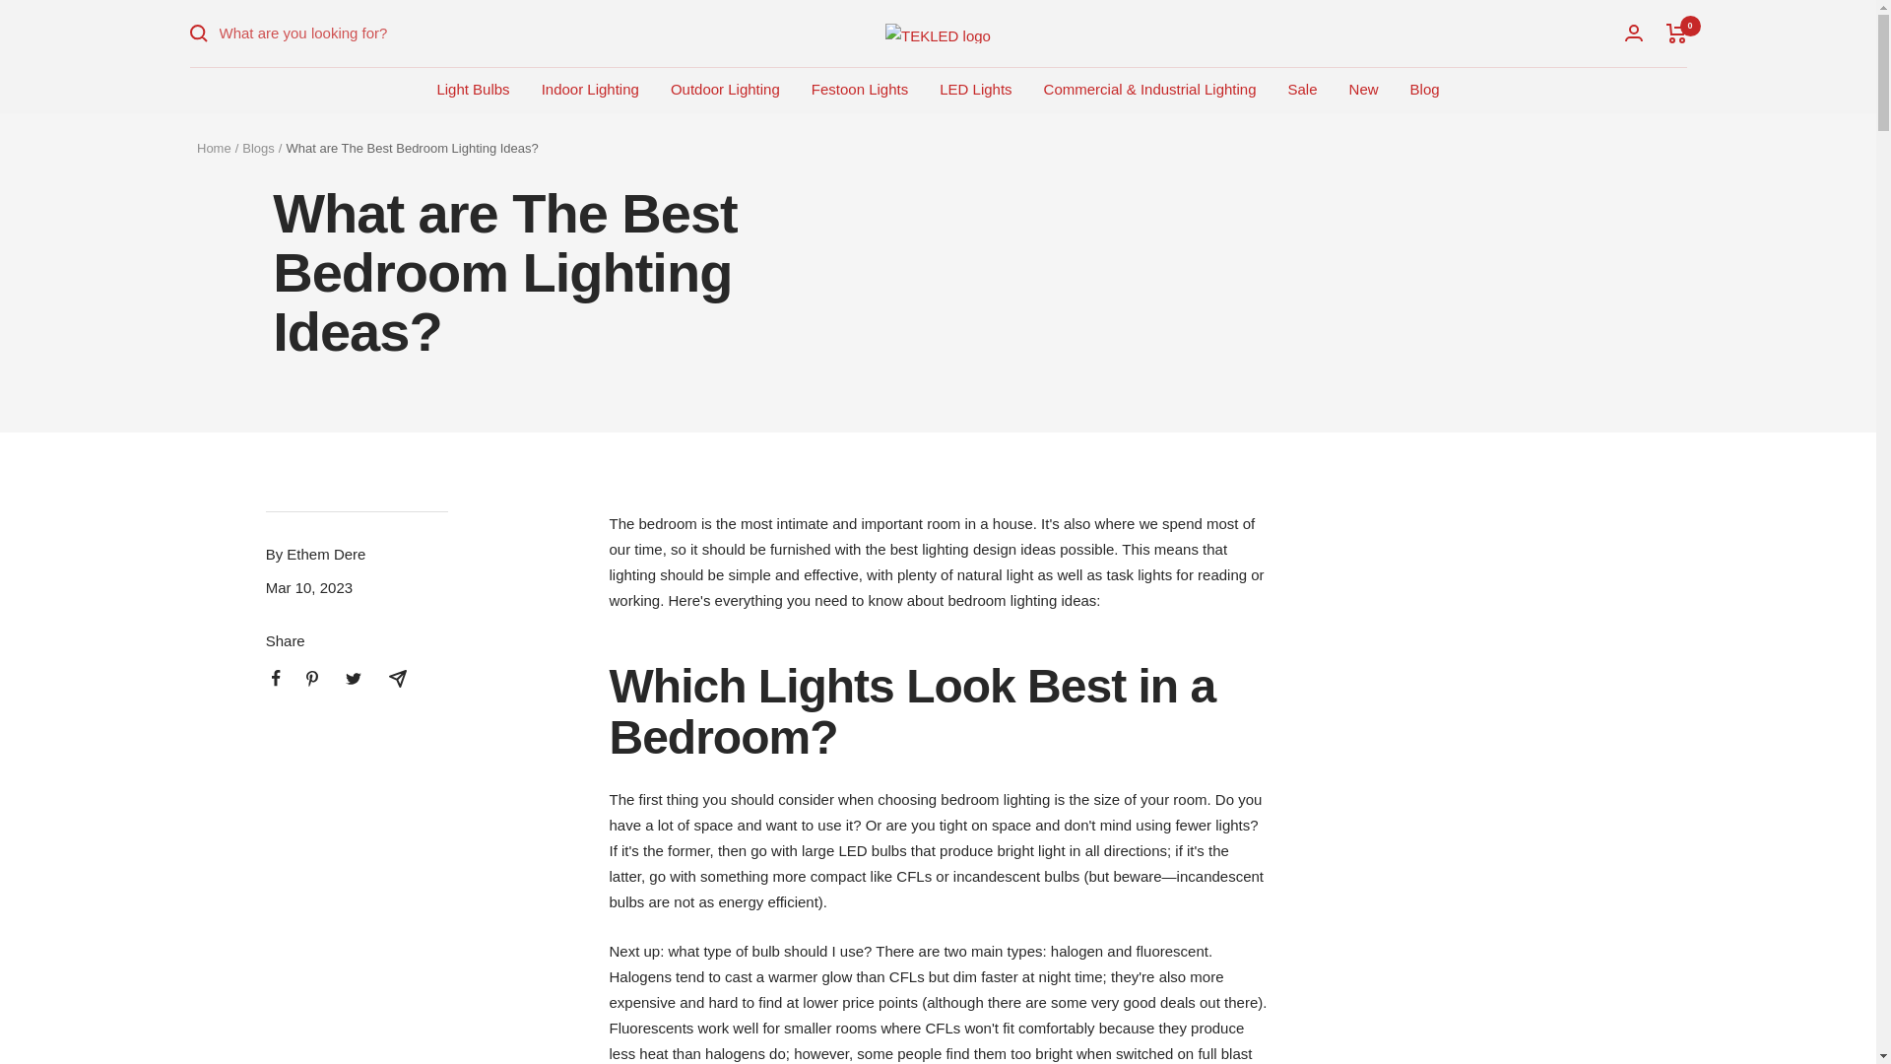 The width and height of the screenshot is (1891, 1064). Describe the element at coordinates (473, 89) in the screenshot. I see `Light Bulbs` at that location.